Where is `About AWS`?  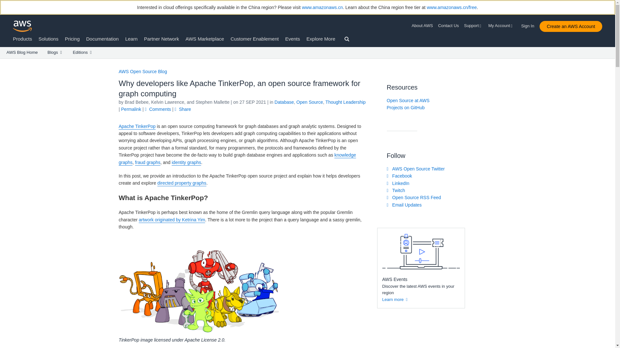 About AWS is located at coordinates (424, 26).